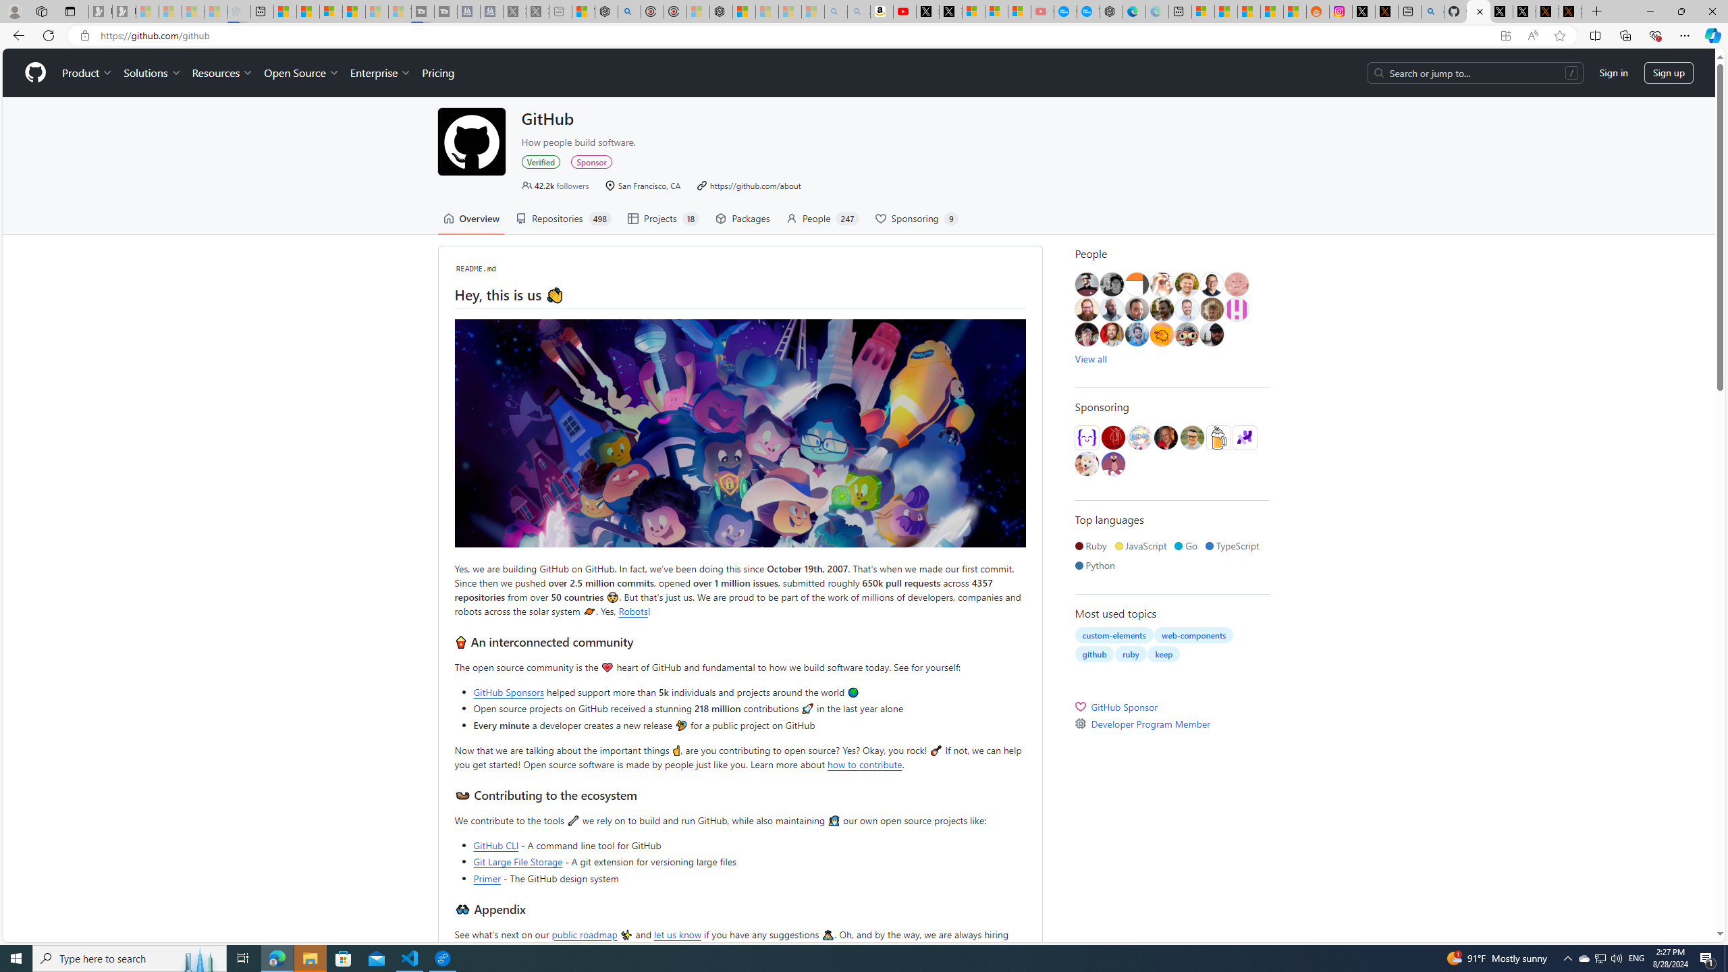  Describe the element at coordinates (1218, 437) in the screenshot. I see `@Homebrew` at that location.